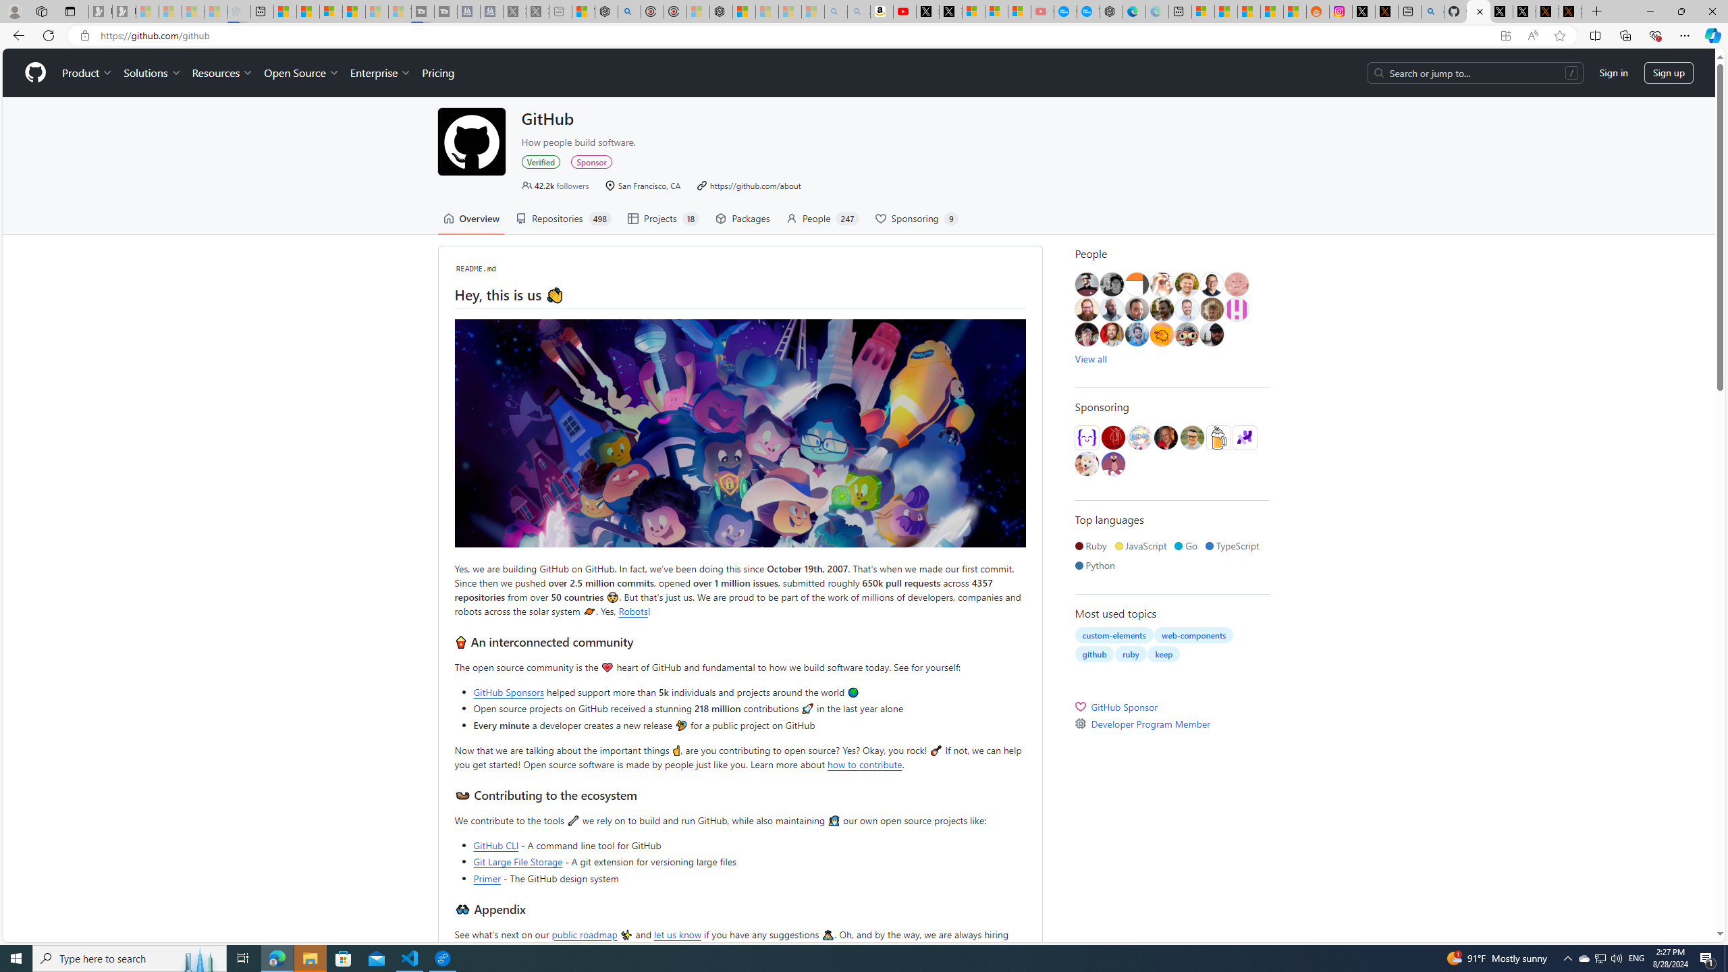  Describe the element at coordinates (1218, 437) in the screenshot. I see `@Homebrew` at that location.